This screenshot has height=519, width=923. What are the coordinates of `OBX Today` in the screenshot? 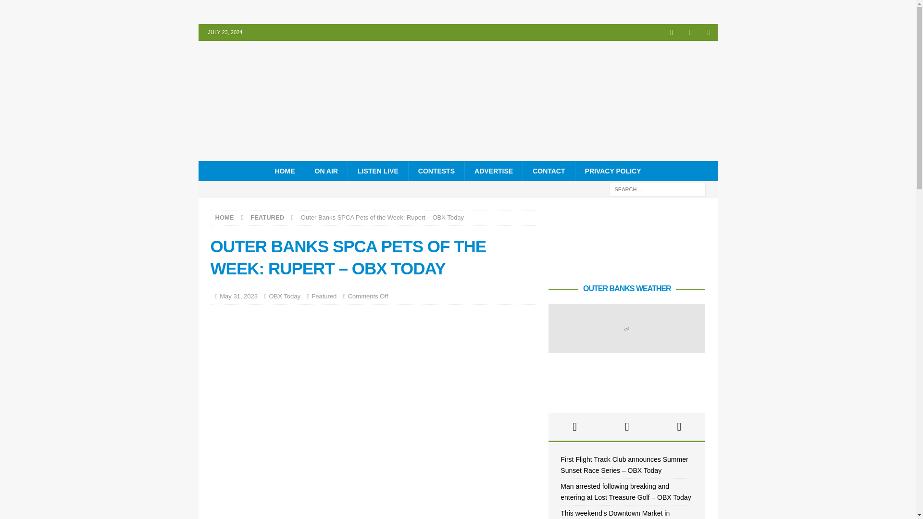 It's located at (285, 296).